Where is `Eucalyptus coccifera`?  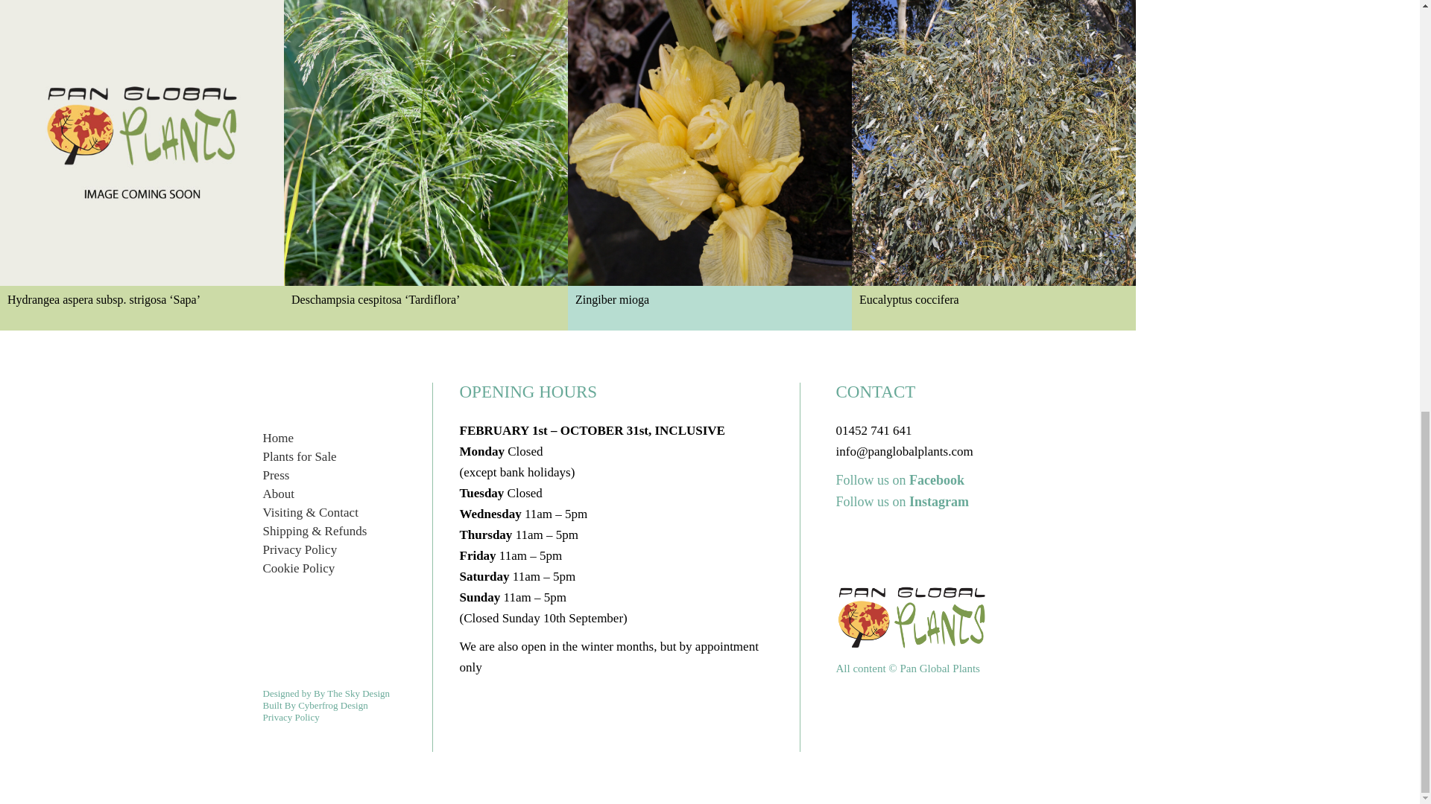
Eucalyptus coccifera is located at coordinates (994, 165).